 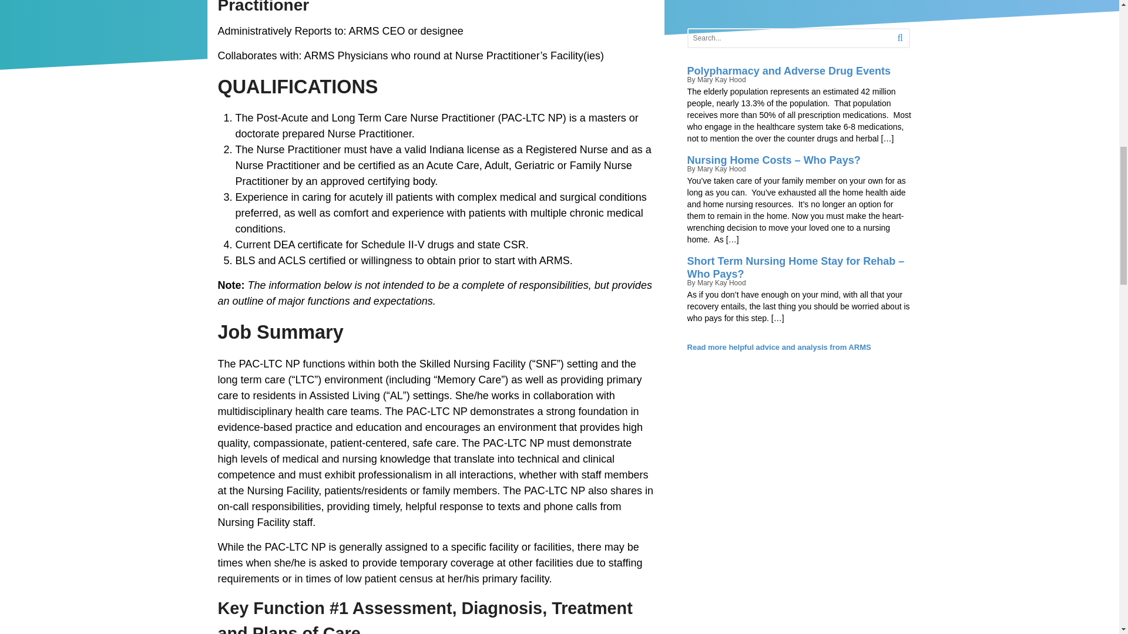 What do you see at coordinates (787, 38) in the screenshot?
I see `Search...` at bounding box center [787, 38].